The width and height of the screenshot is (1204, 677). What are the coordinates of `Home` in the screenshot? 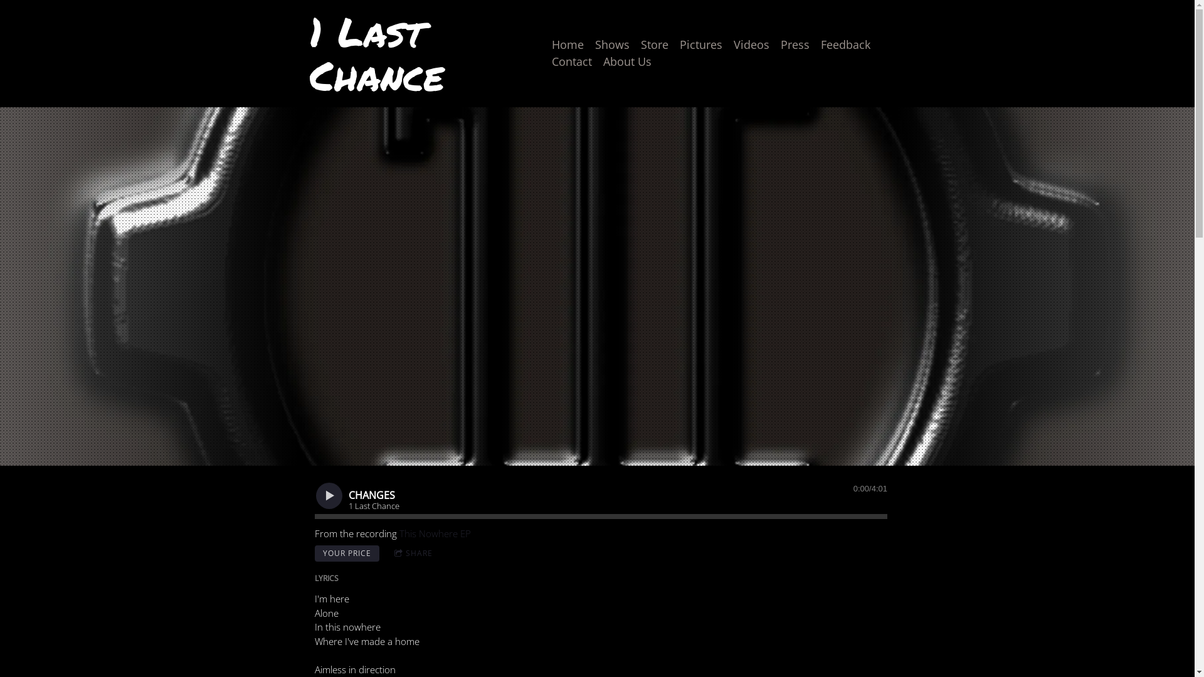 It's located at (568, 45).